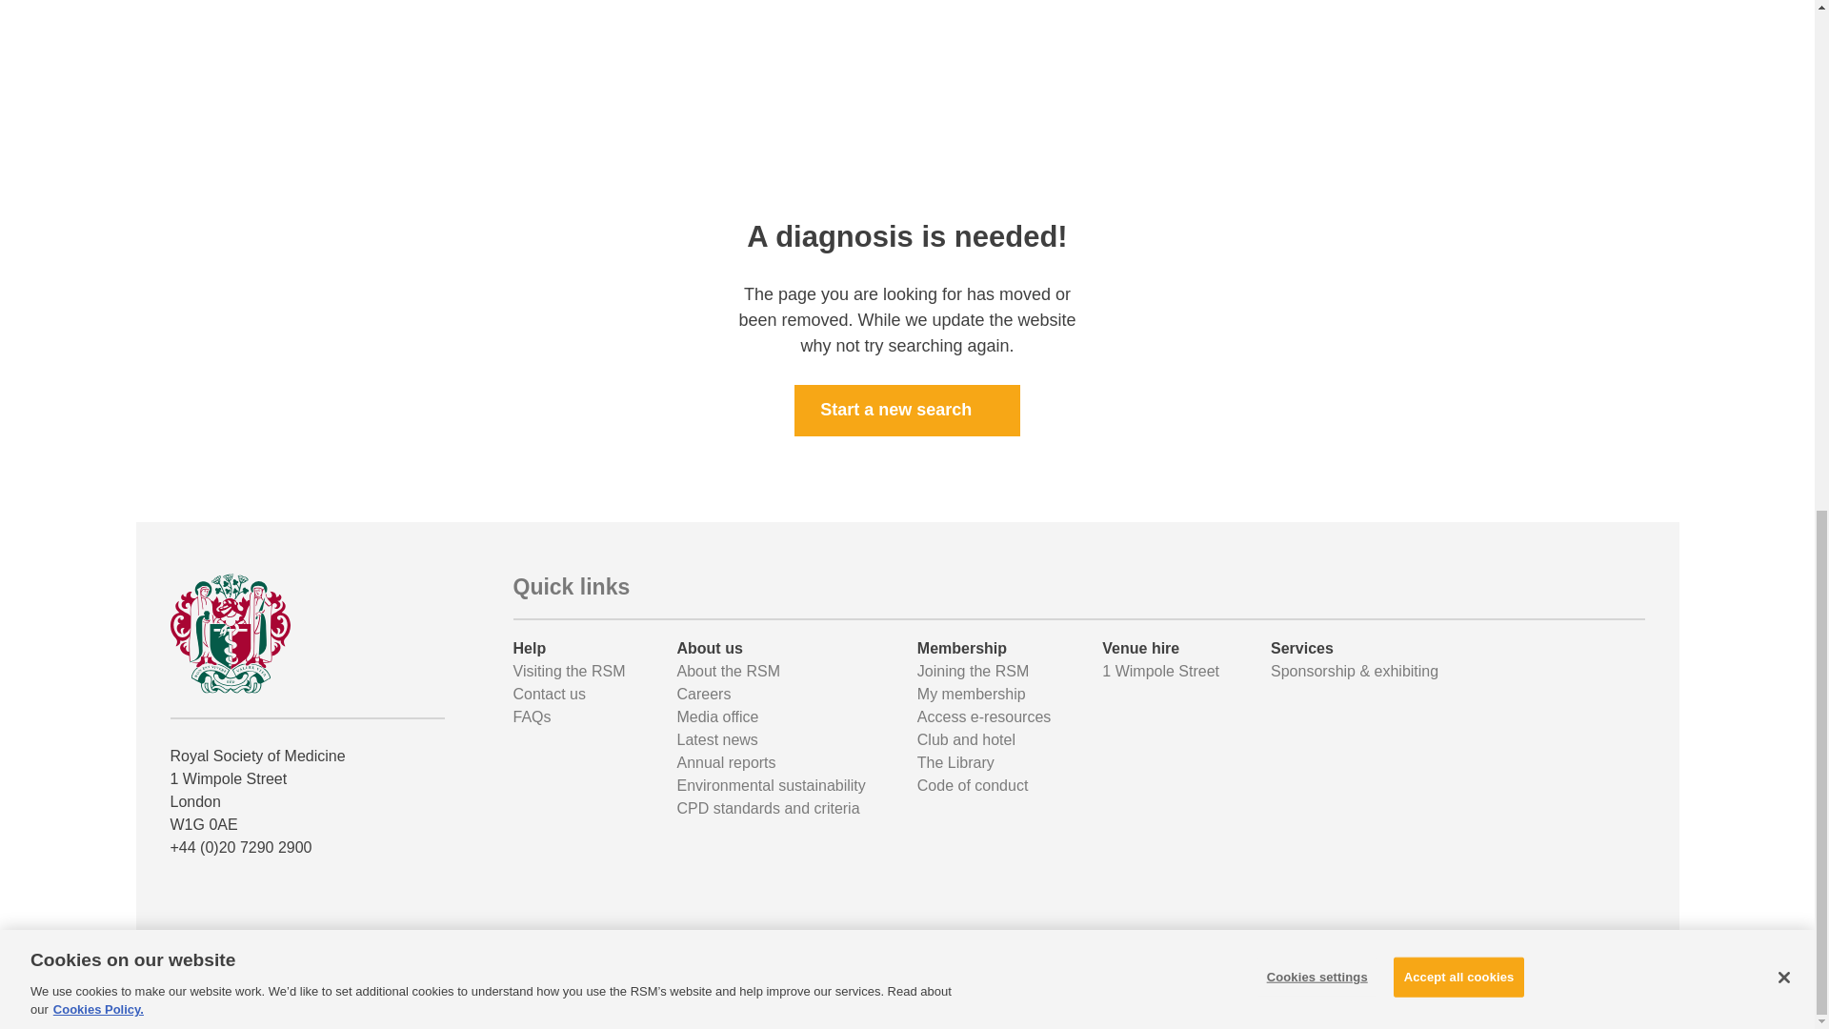  I want to click on Club and hotel, so click(966, 739).